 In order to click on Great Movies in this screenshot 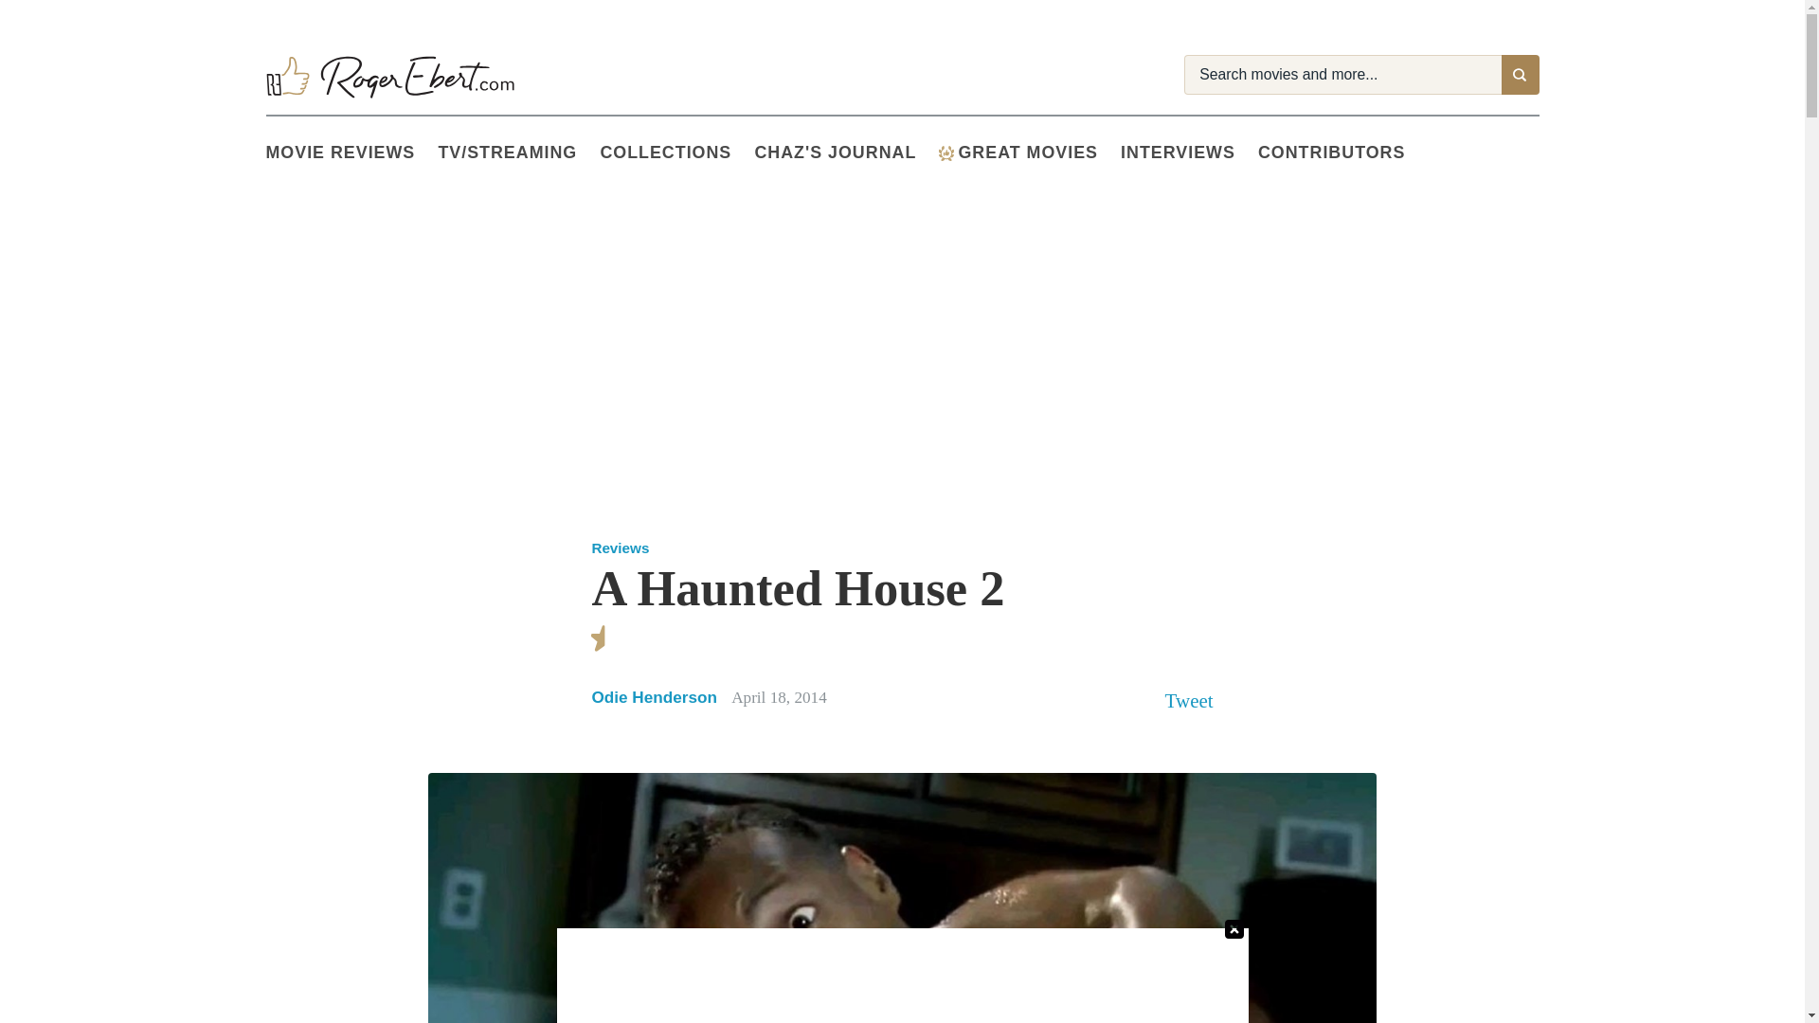, I will do `click(946, 153)`.